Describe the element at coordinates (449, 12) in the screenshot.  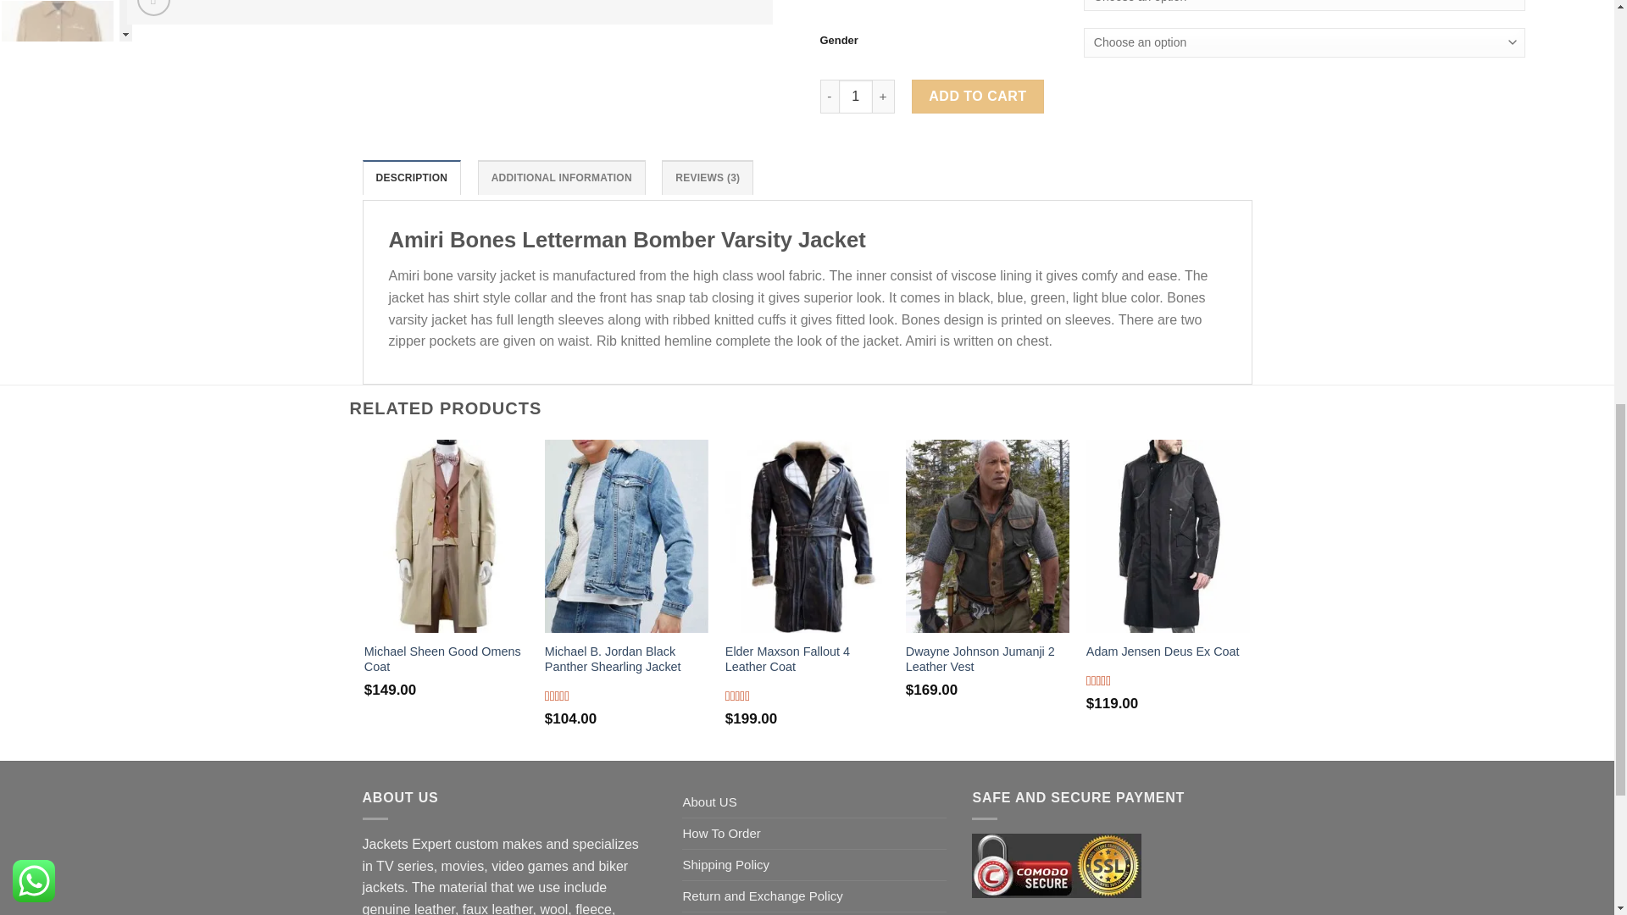
I see `bones-black-varsity-jacket` at that location.